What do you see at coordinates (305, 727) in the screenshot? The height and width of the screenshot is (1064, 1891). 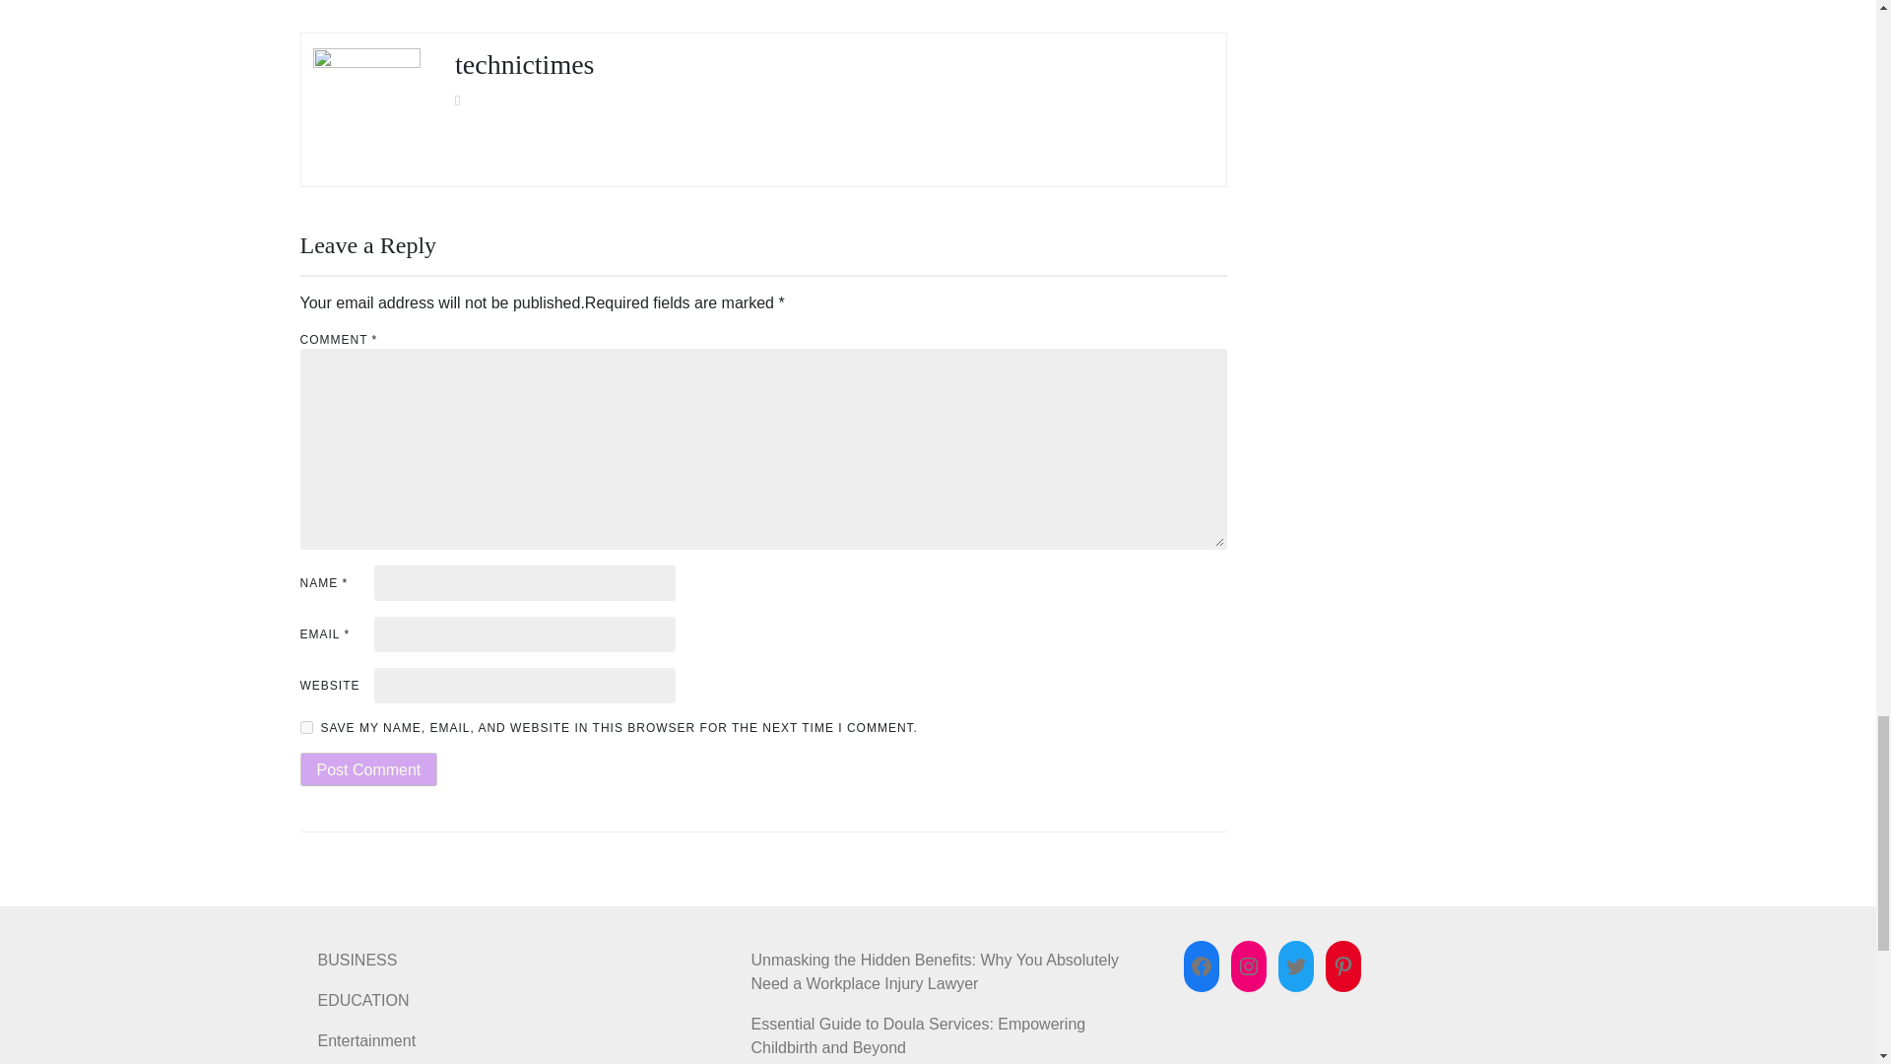 I see `yes` at bounding box center [305, 727].